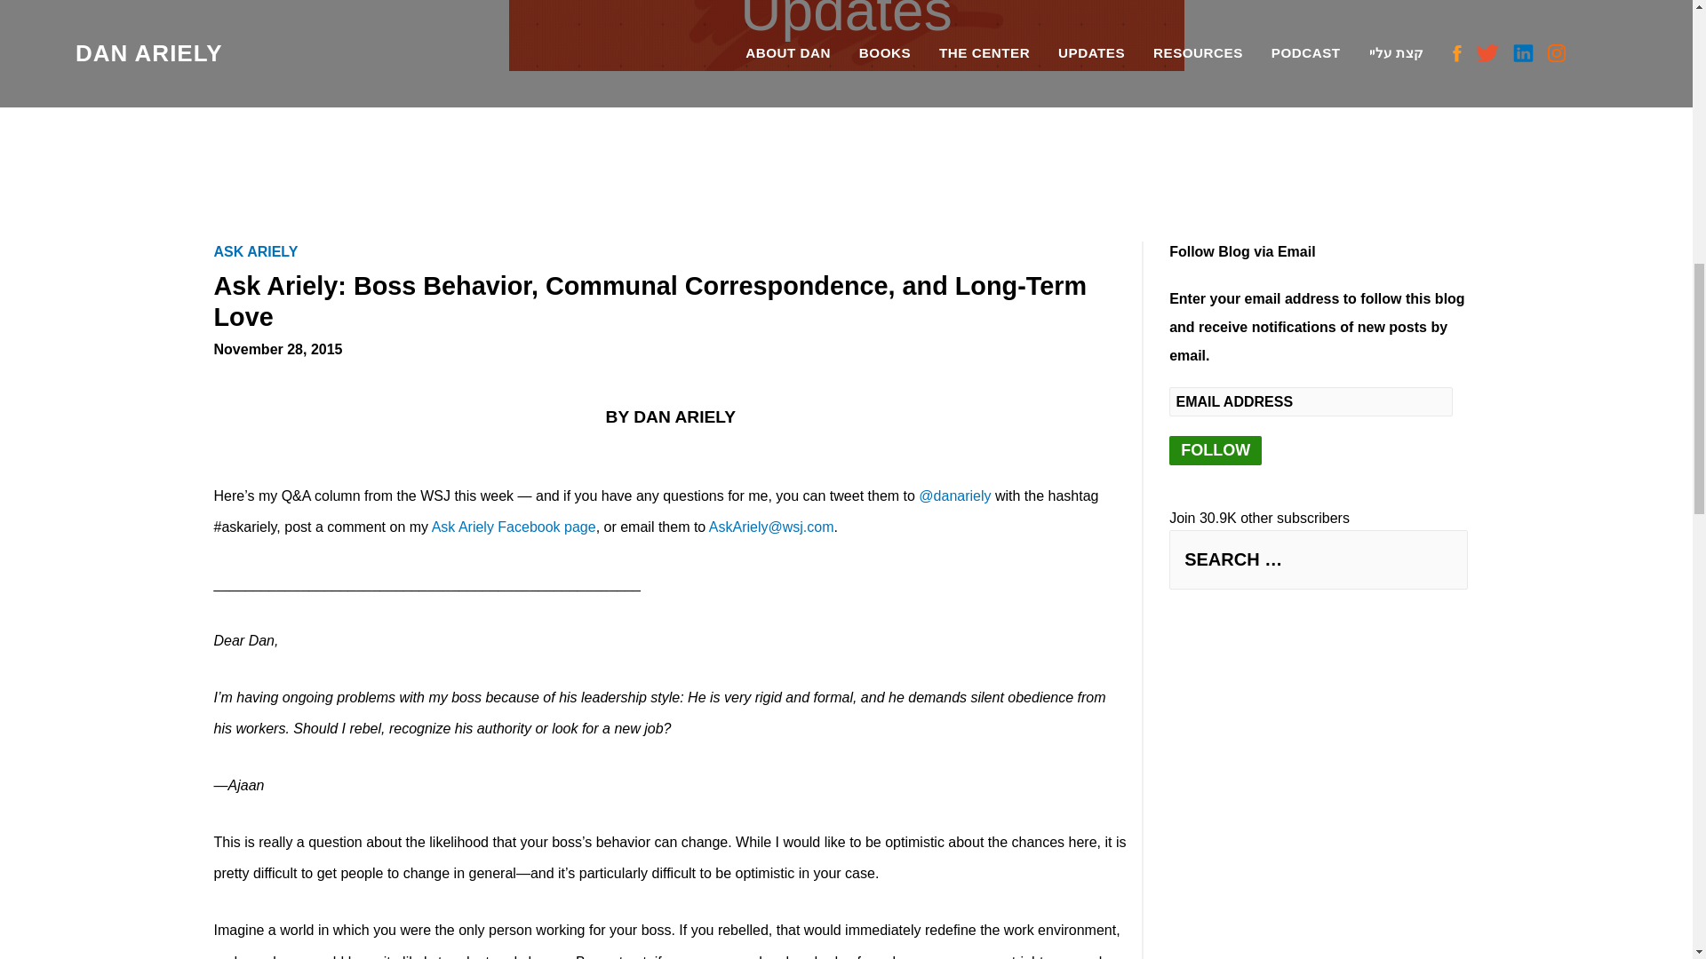 This screenshot has width=1706, height=959. What do you see at coordinates (1318, 559) in the screenshot?
I see `Search for:` at bounding box center [1318, 559].